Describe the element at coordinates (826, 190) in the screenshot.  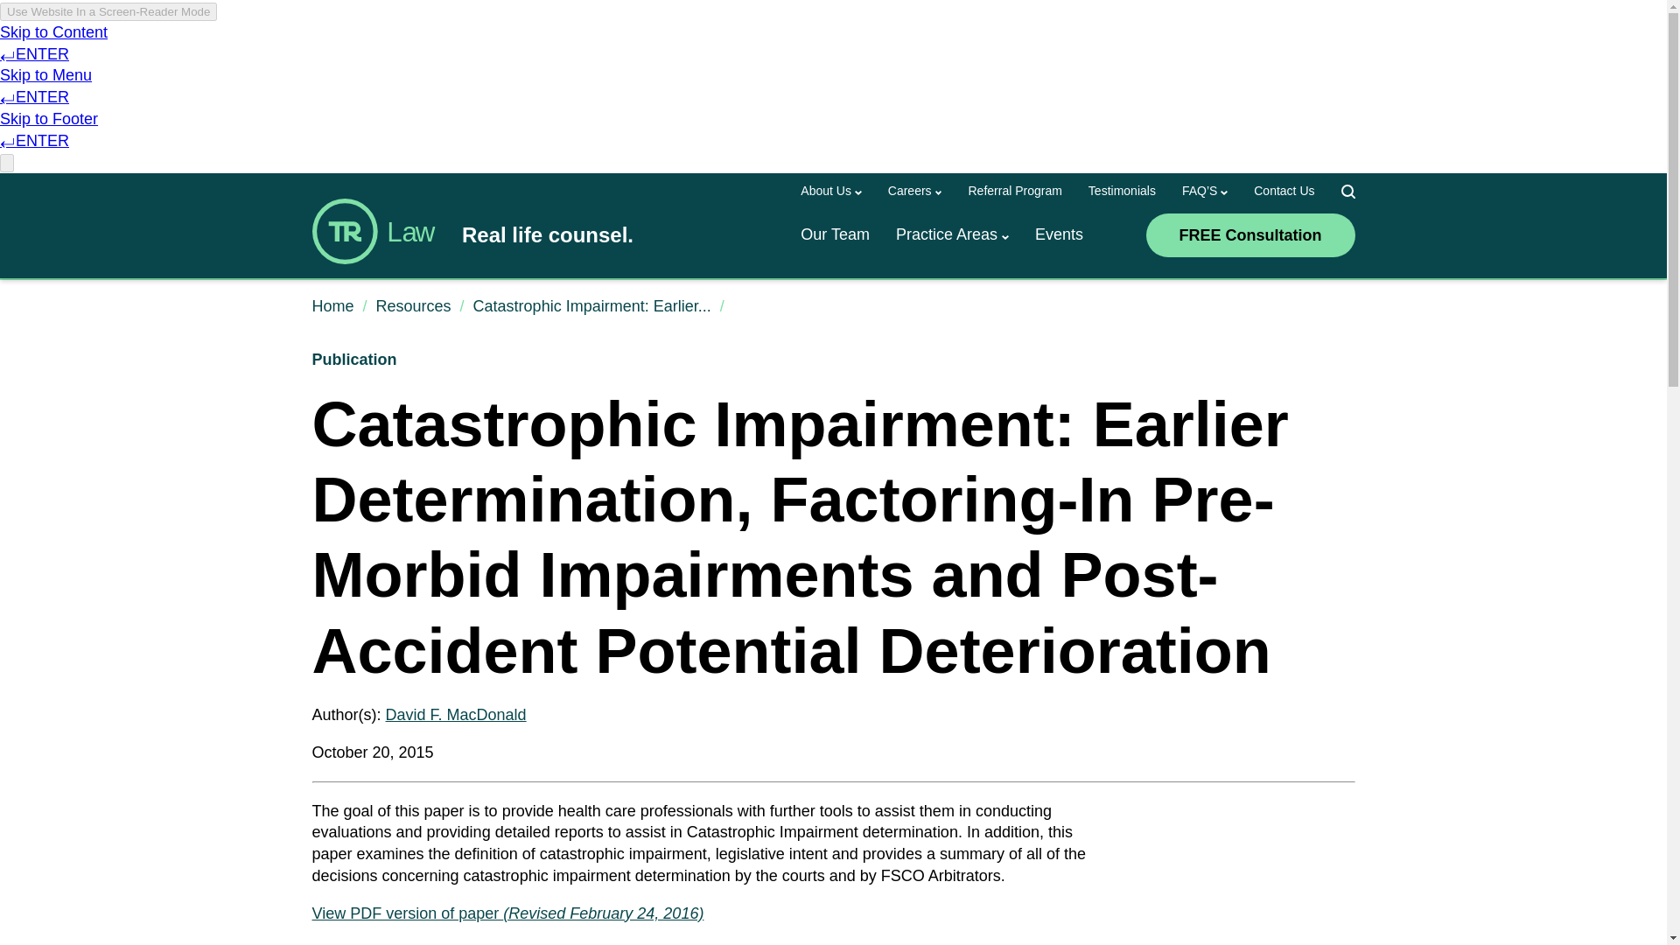
I see `About Us` at that location.